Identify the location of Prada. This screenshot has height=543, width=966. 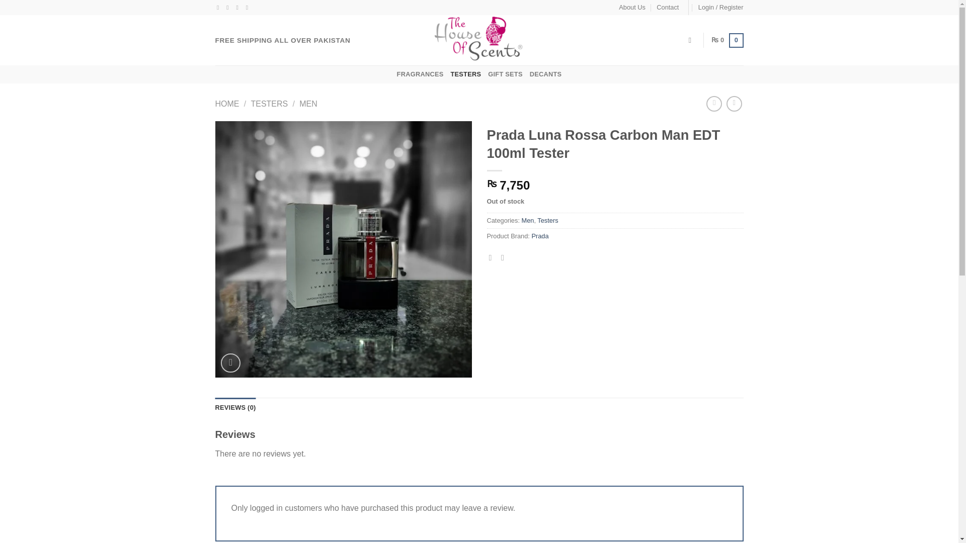
(540, 236).